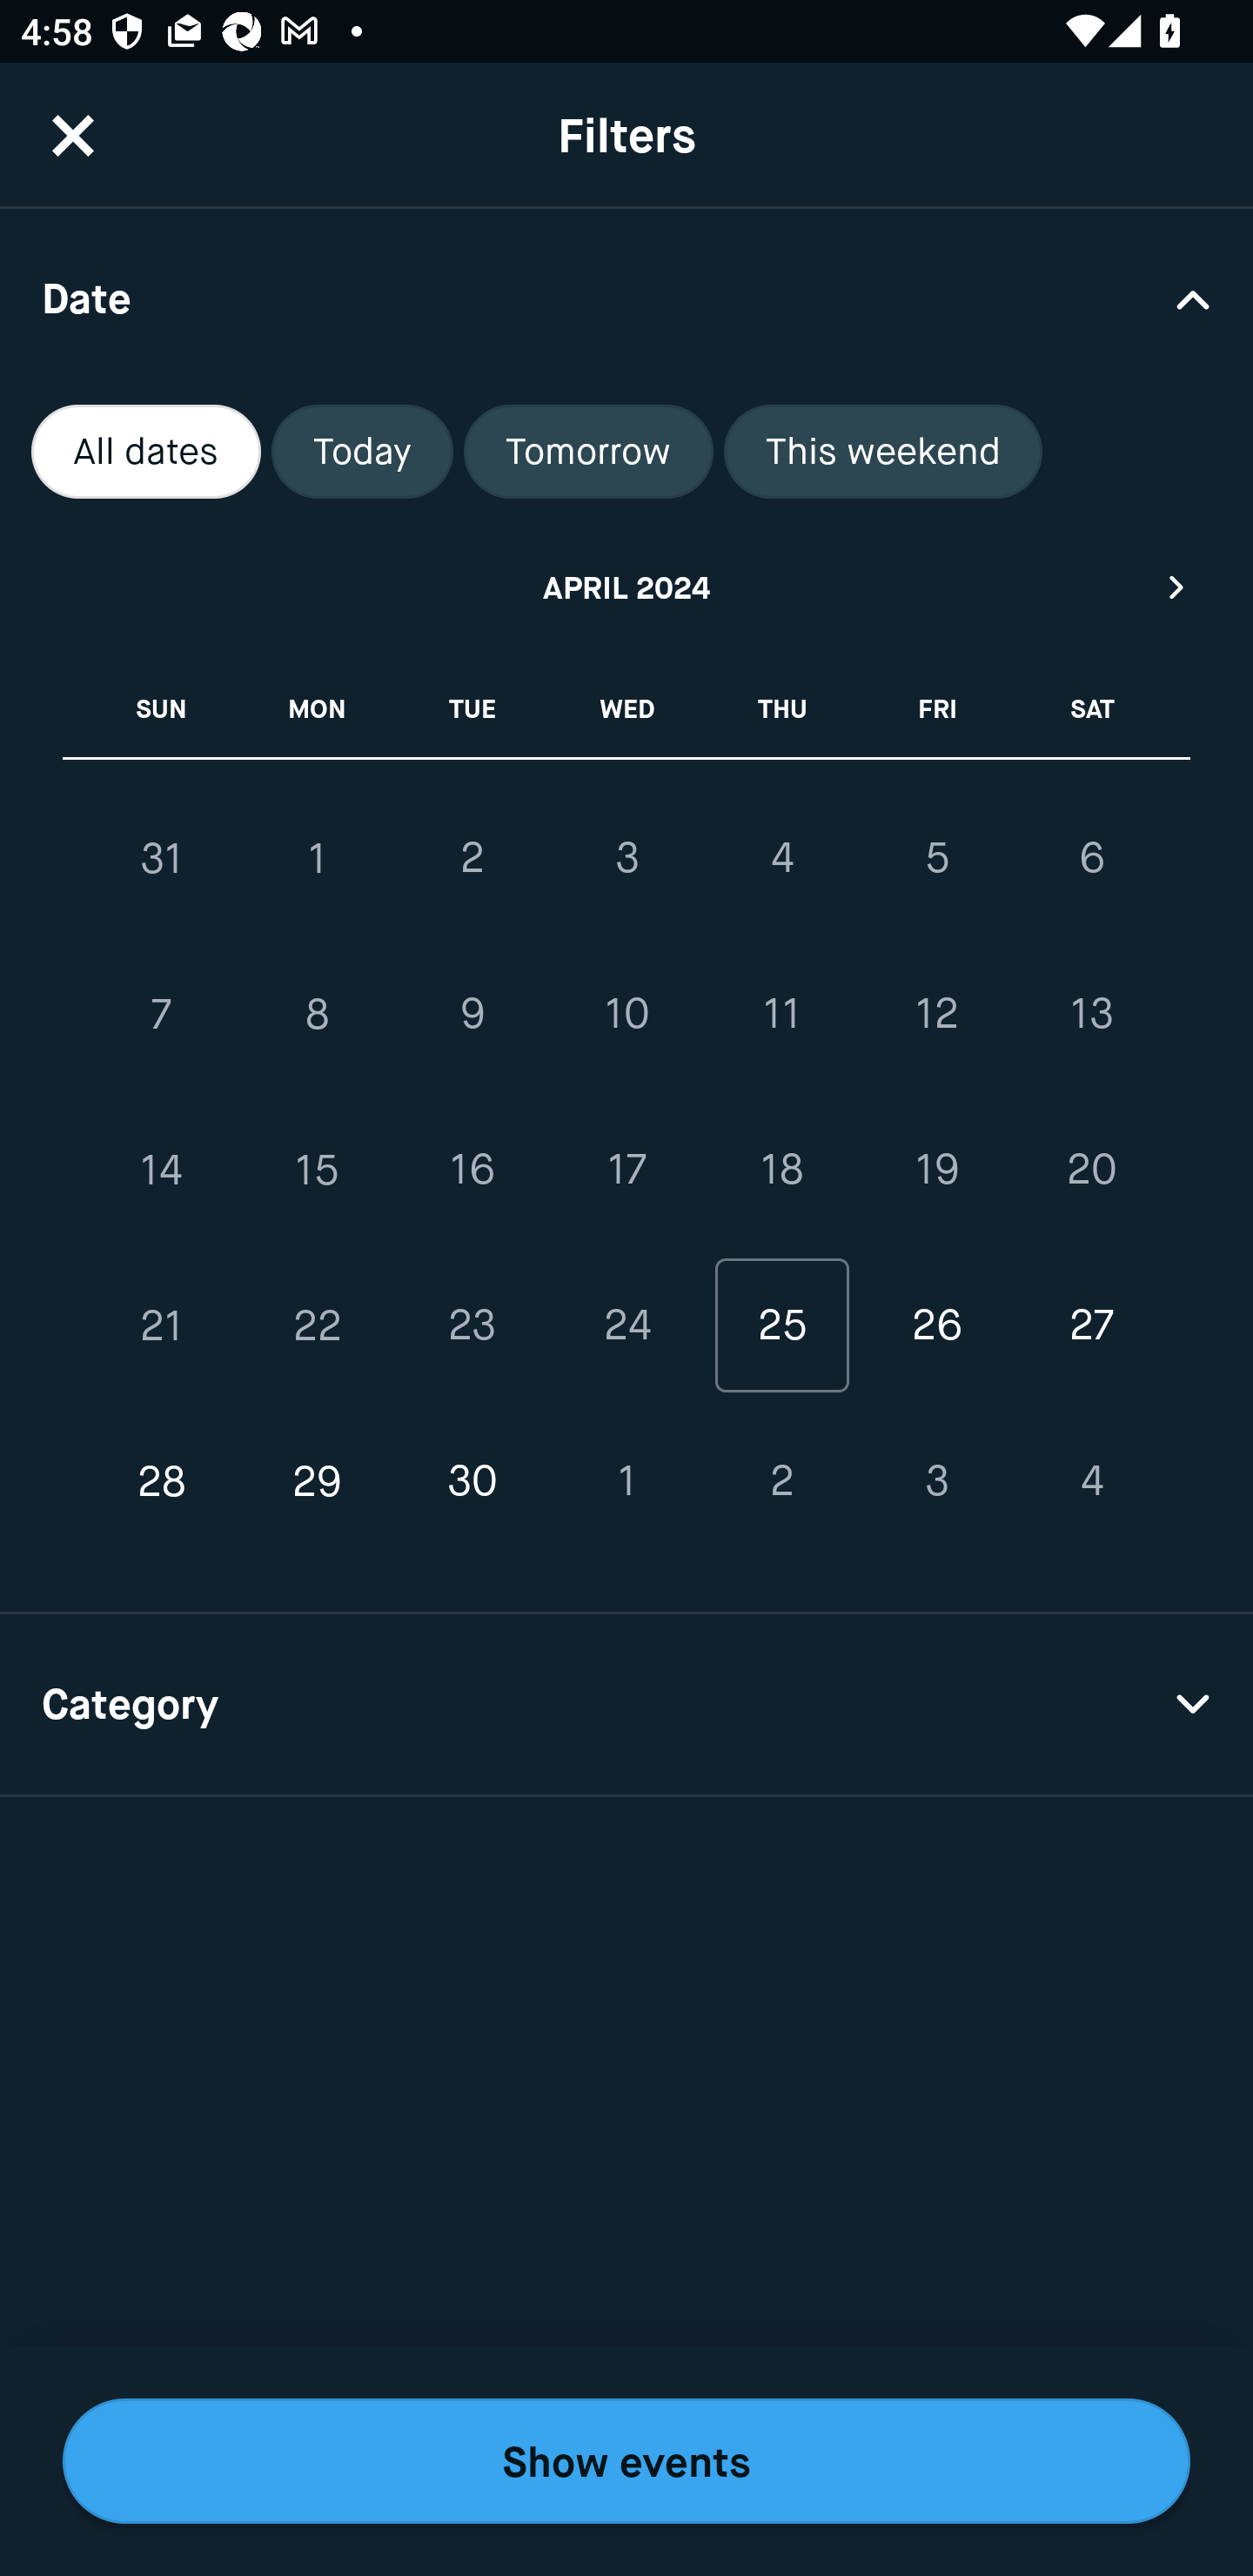  What do you see at coordinates (936, 1481) in the screenshot?
I see `3` at bounding box center [936, 1481].